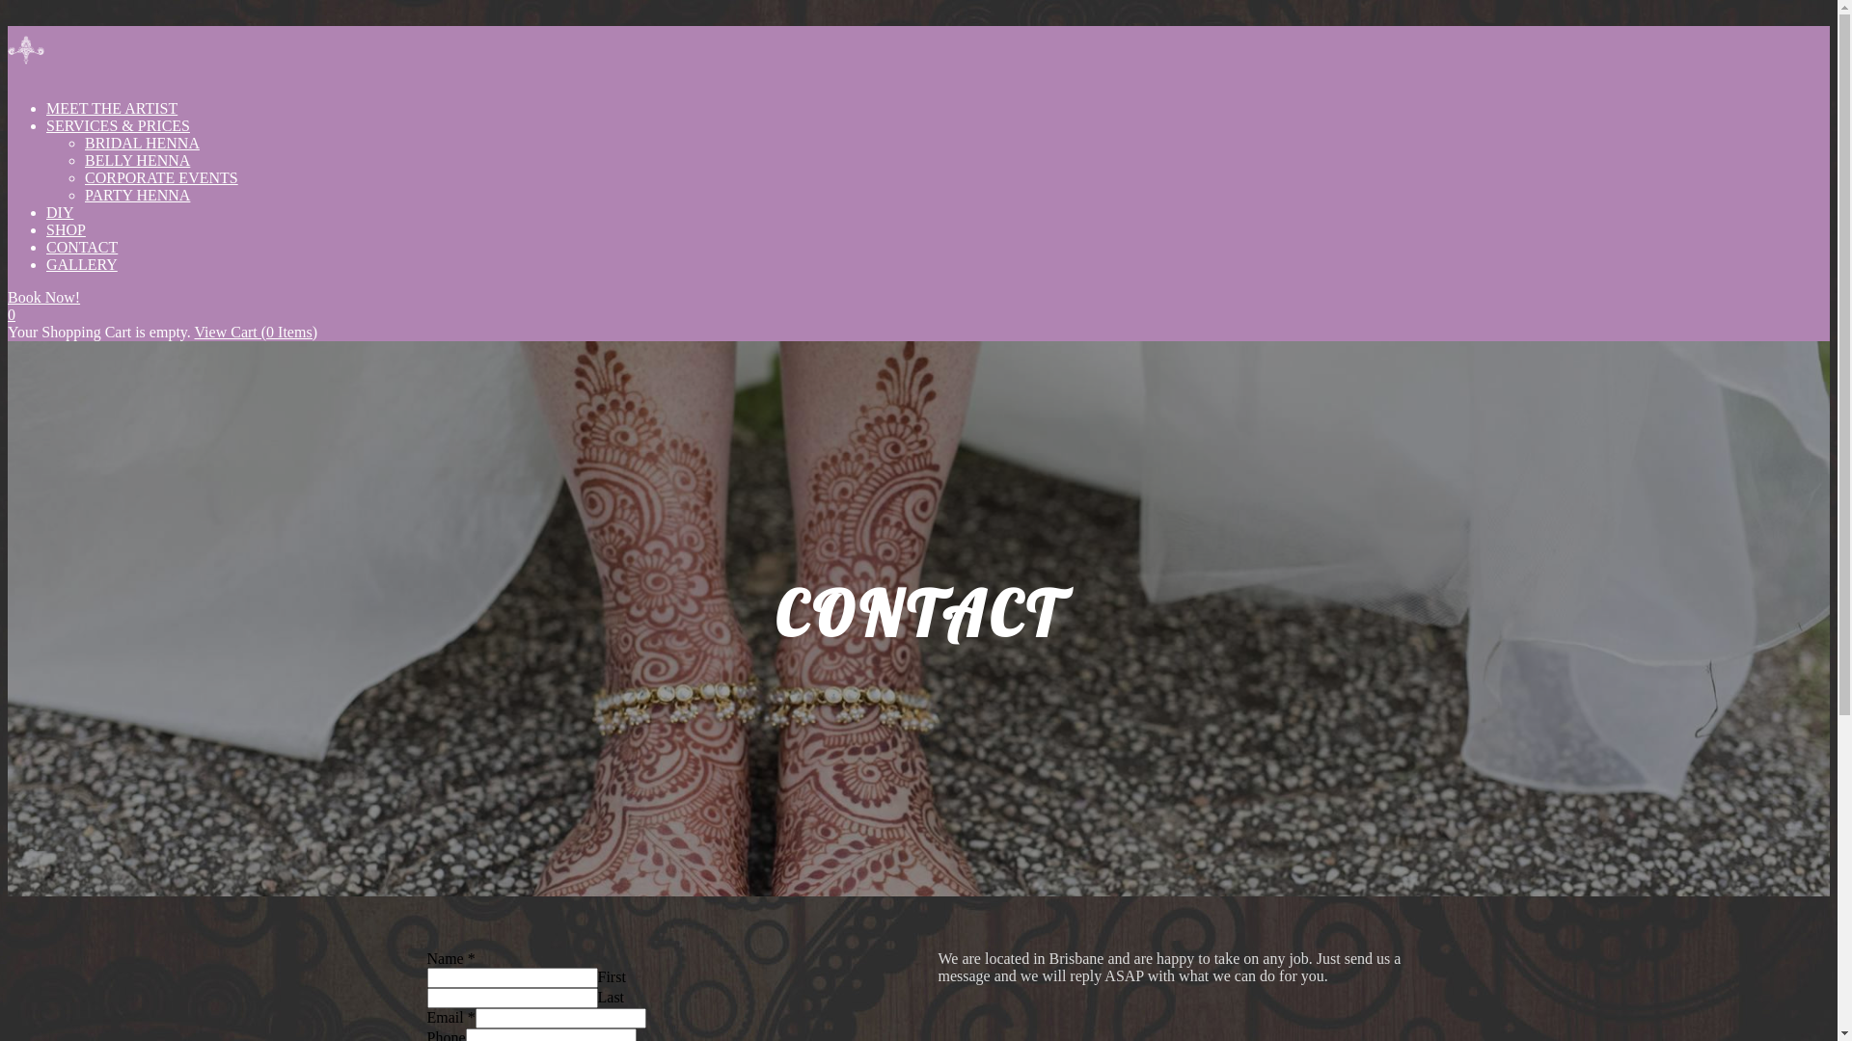 Image resolution: width=1852 pixels, height=1041 pixels. I want to click on View Cart (0 Items), so click(257, 332).